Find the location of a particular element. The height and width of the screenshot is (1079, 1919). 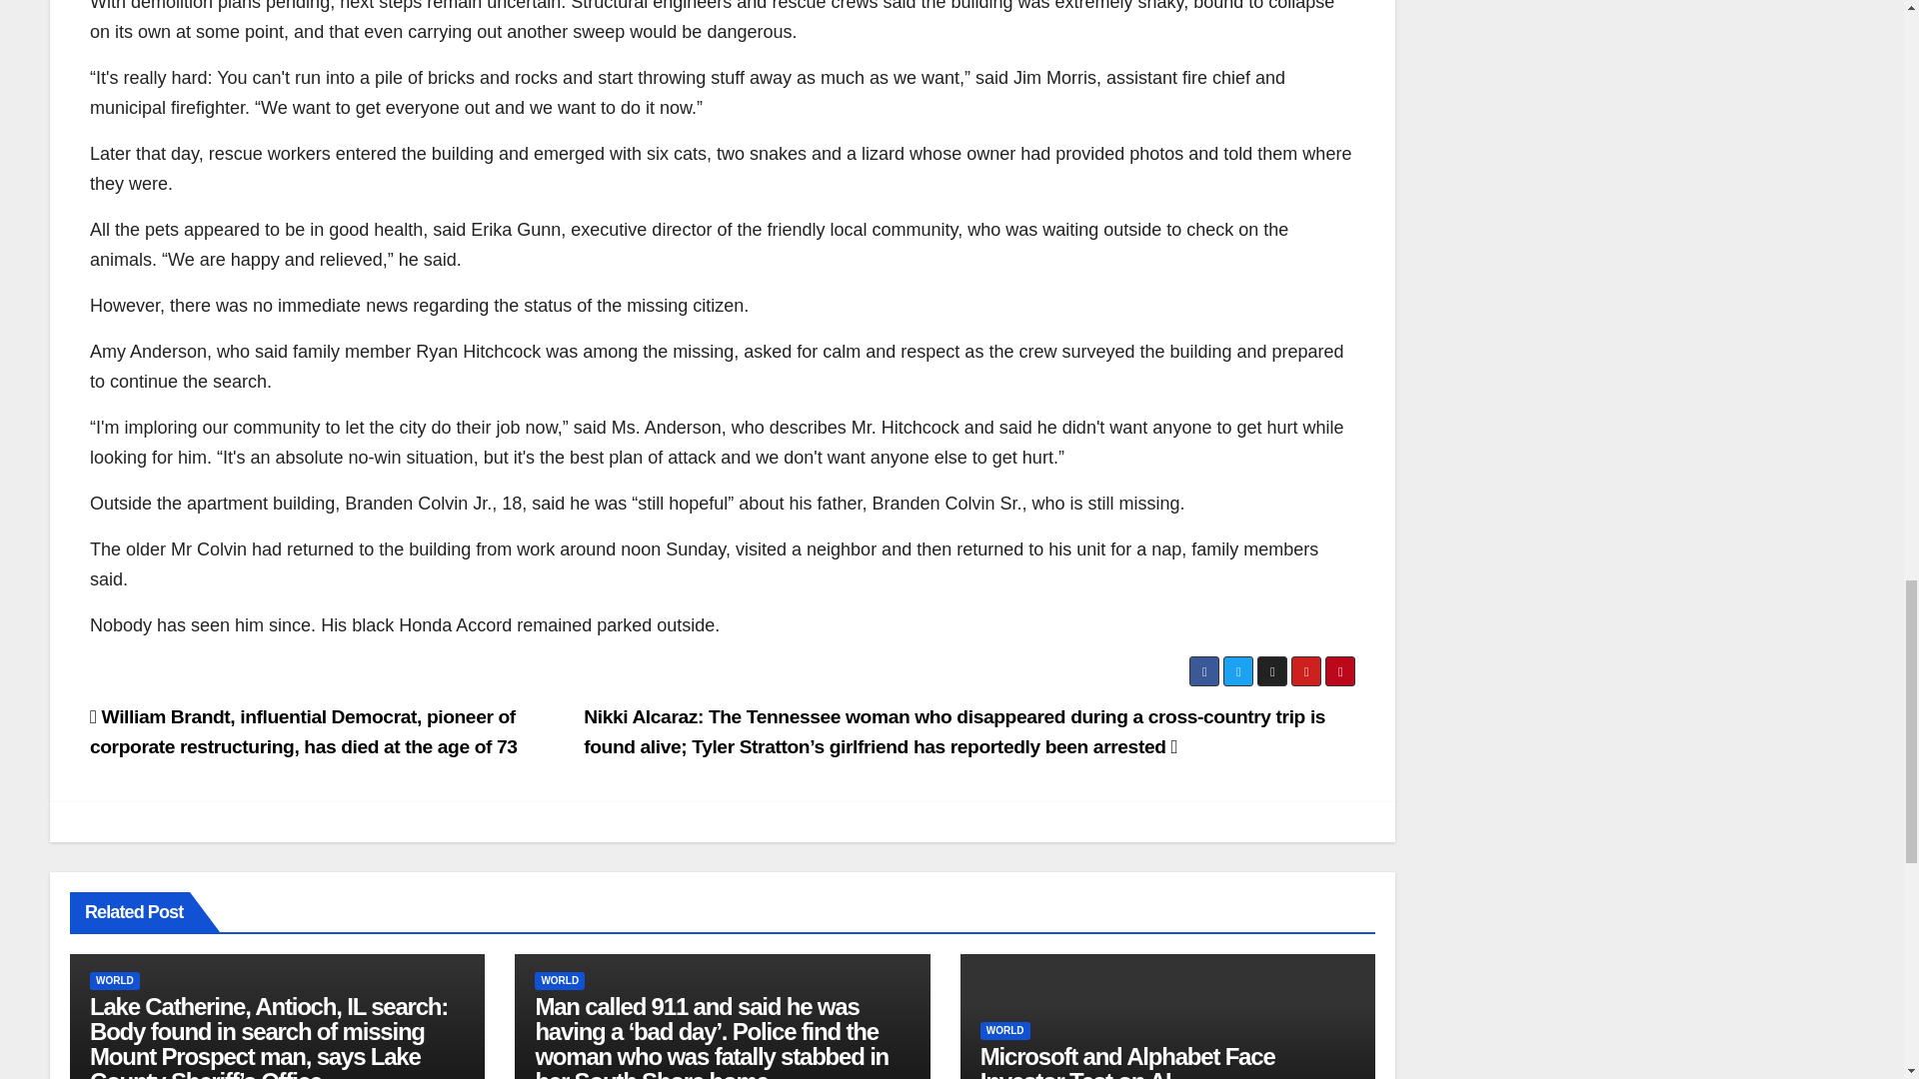

WORLD is located at coordinates (115, 981).